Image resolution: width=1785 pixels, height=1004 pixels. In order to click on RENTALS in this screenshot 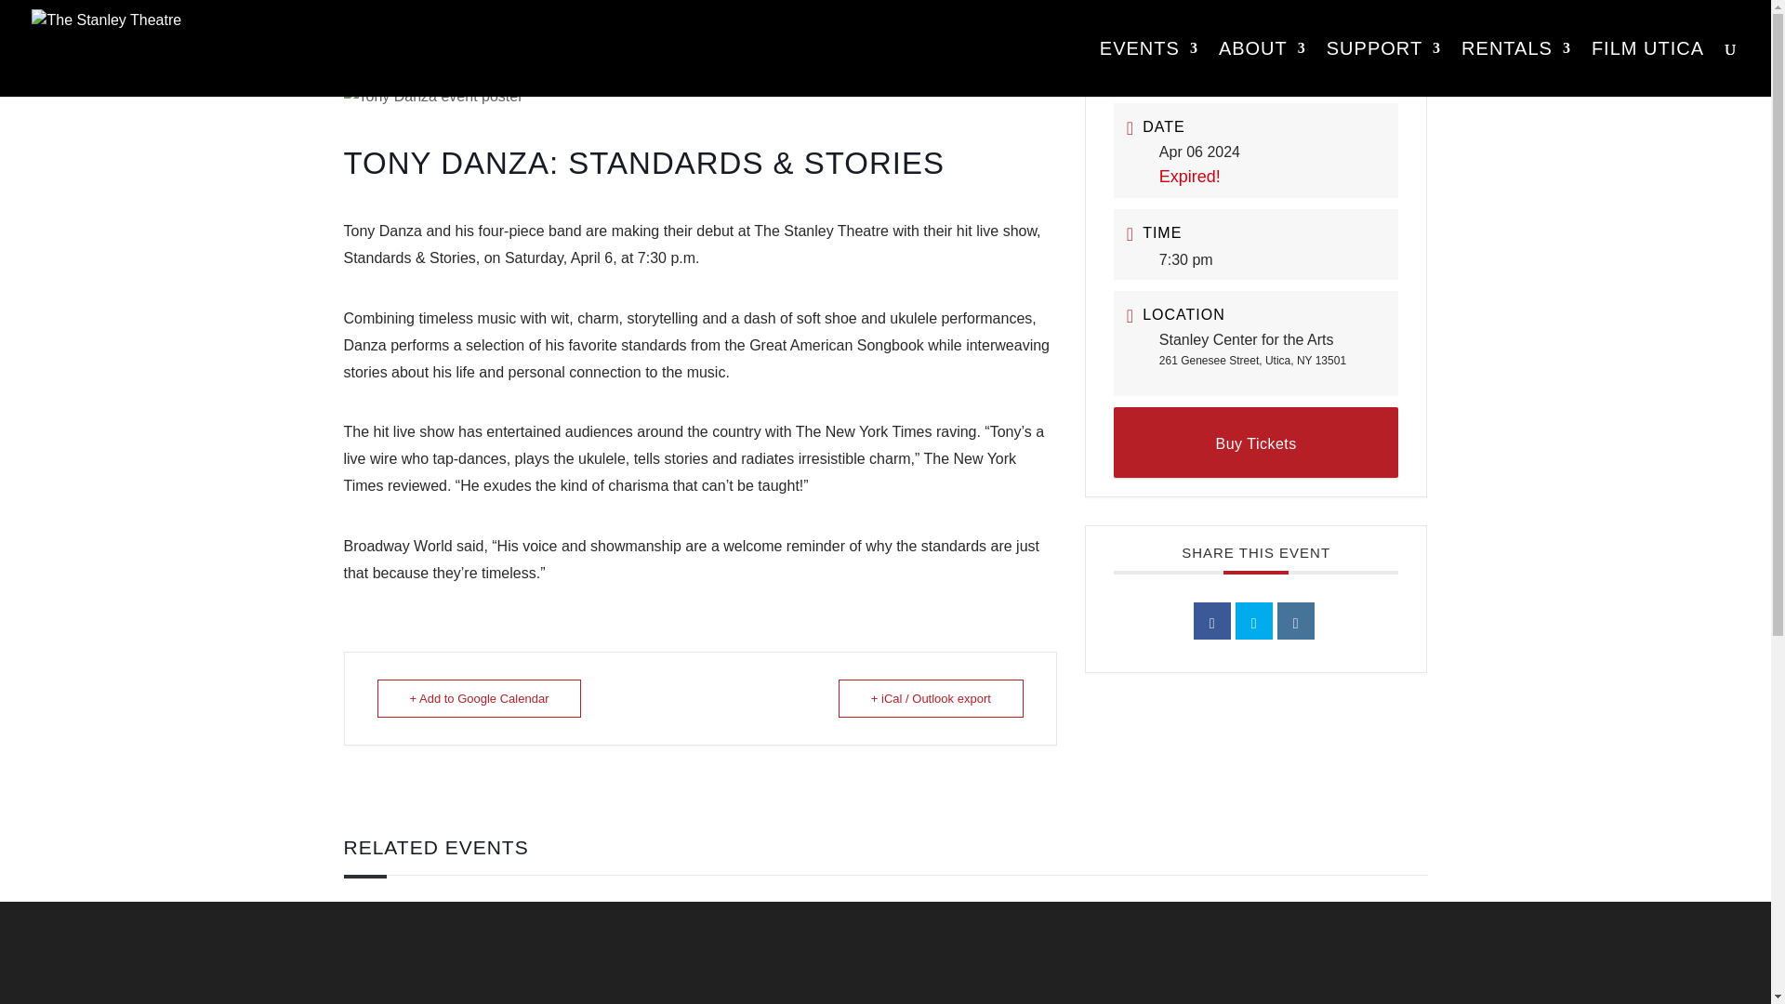, I will do `click(1515, 69)`.